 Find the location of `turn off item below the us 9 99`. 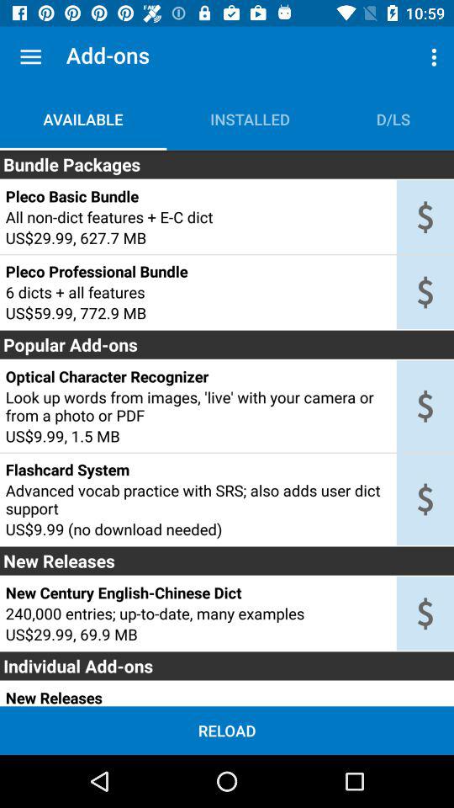

turn off item below the us 9 99 is located at coordinates (198, 470).